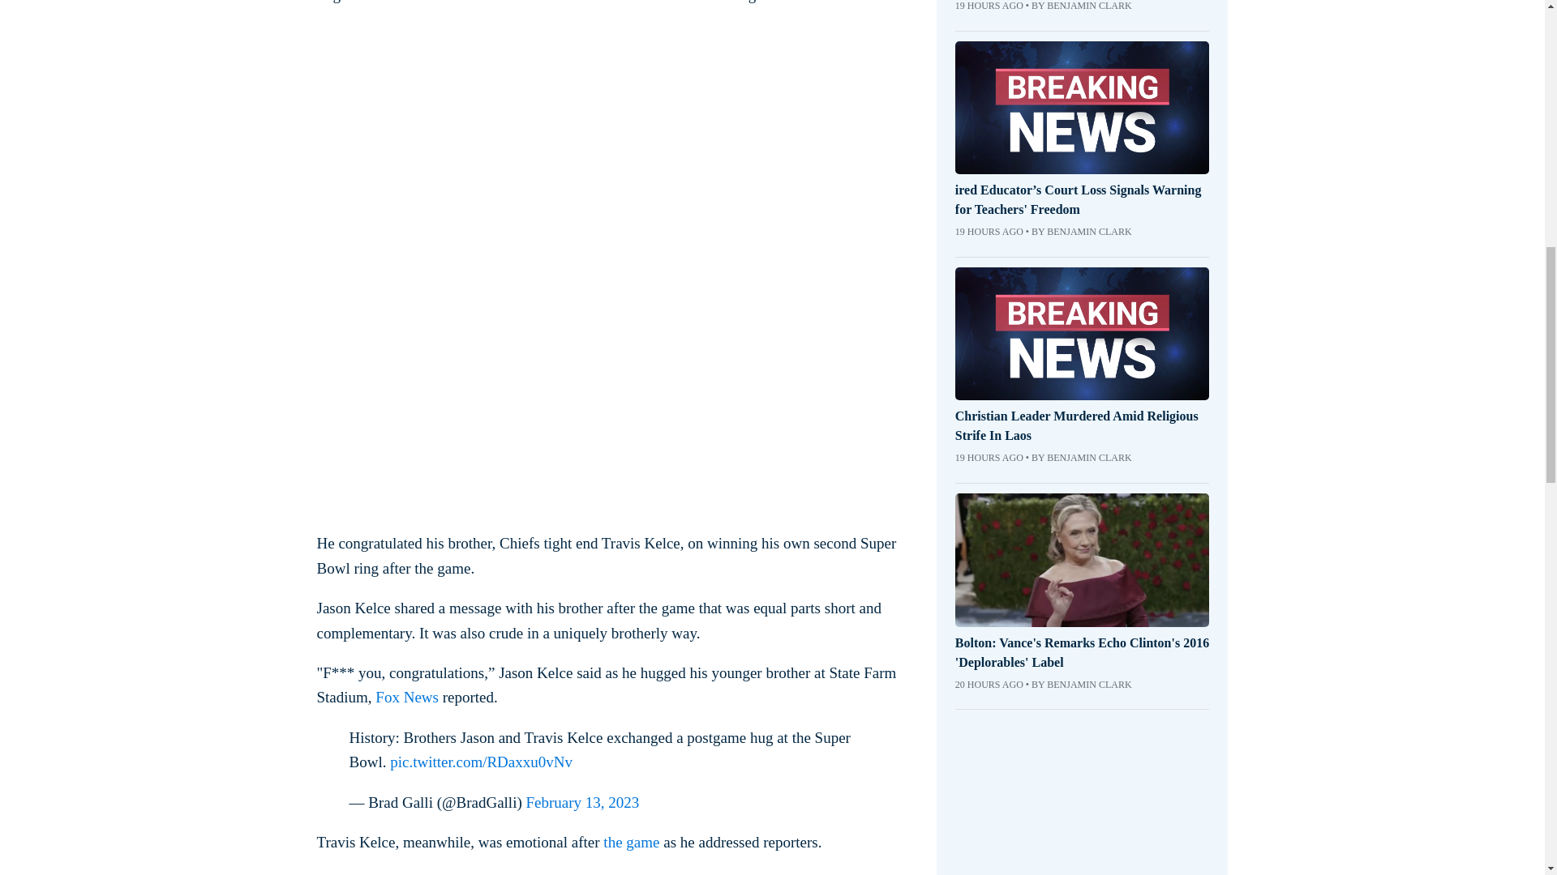 Image resolution: width=1557 pixels, height=875 pixels. What do you see at coordinates (582, 802) in the screenshot?
I see `February 13, 2023` at bounding box center [582, 802].